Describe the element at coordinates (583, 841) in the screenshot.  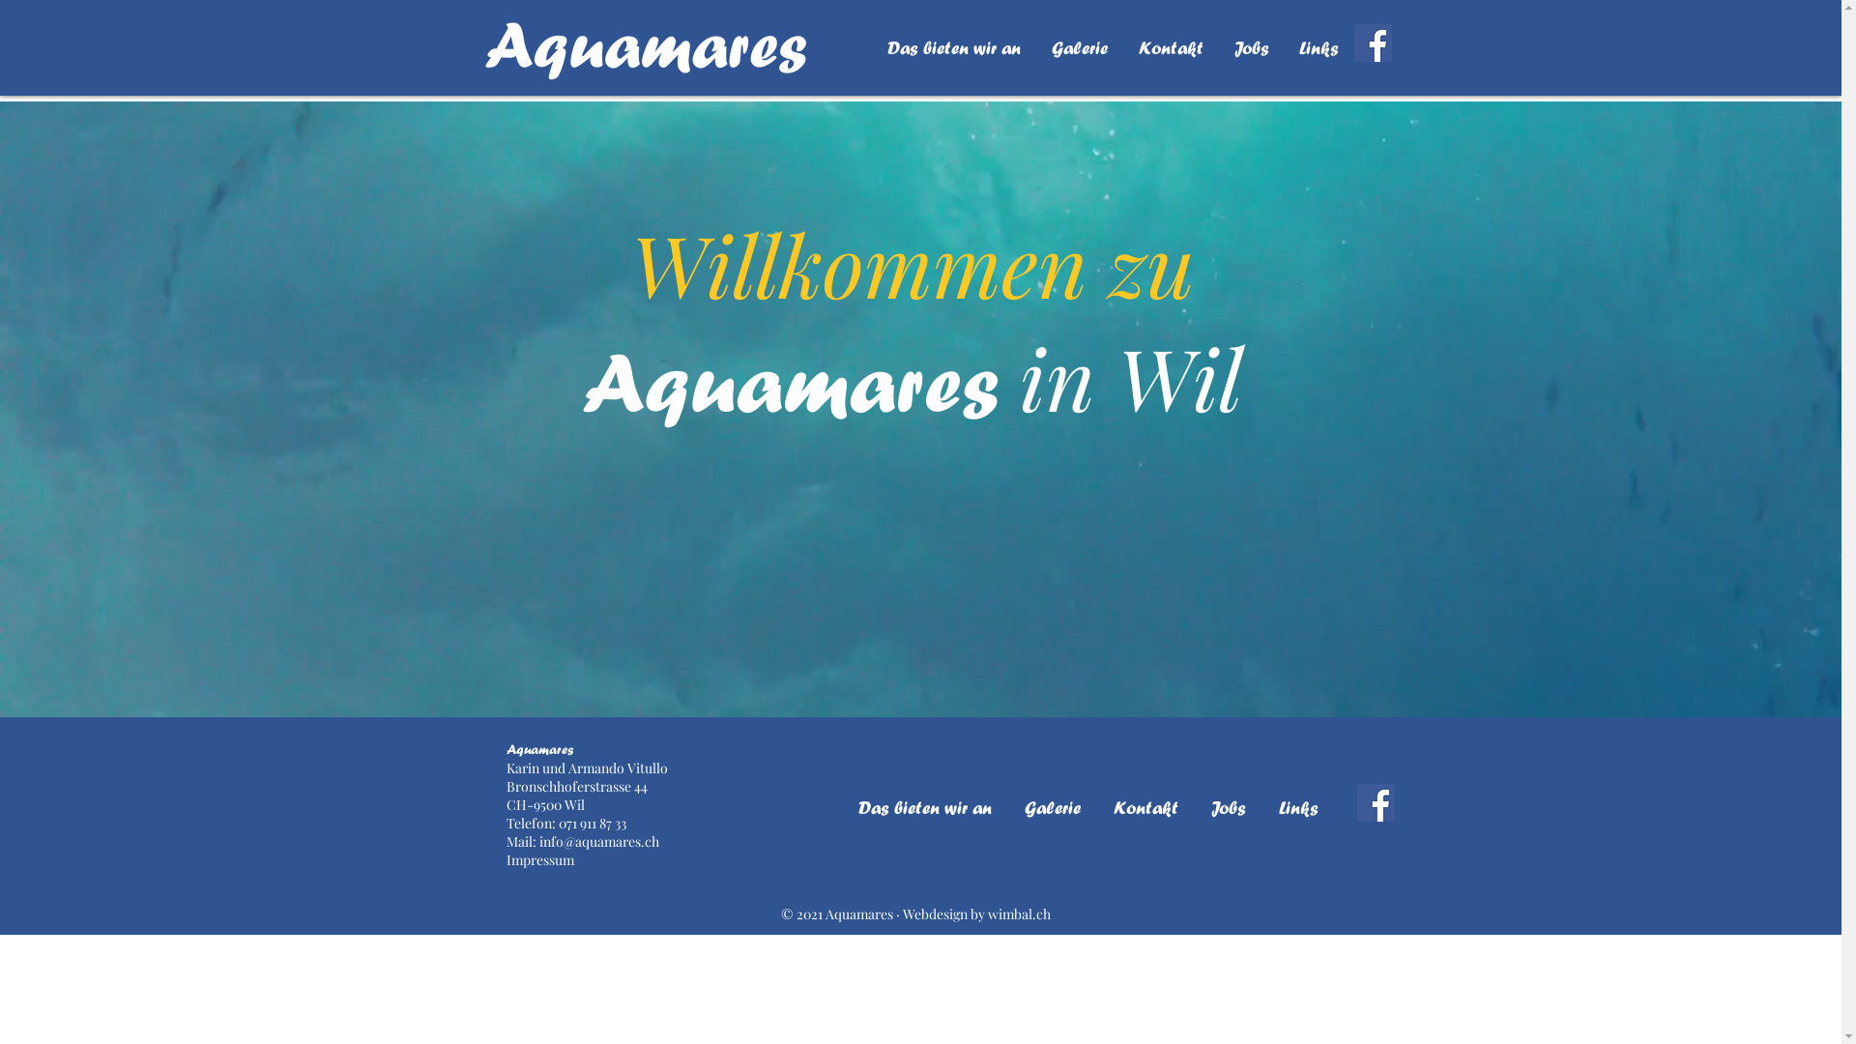
I see `Mail: info@aquamares.ch` at that location.